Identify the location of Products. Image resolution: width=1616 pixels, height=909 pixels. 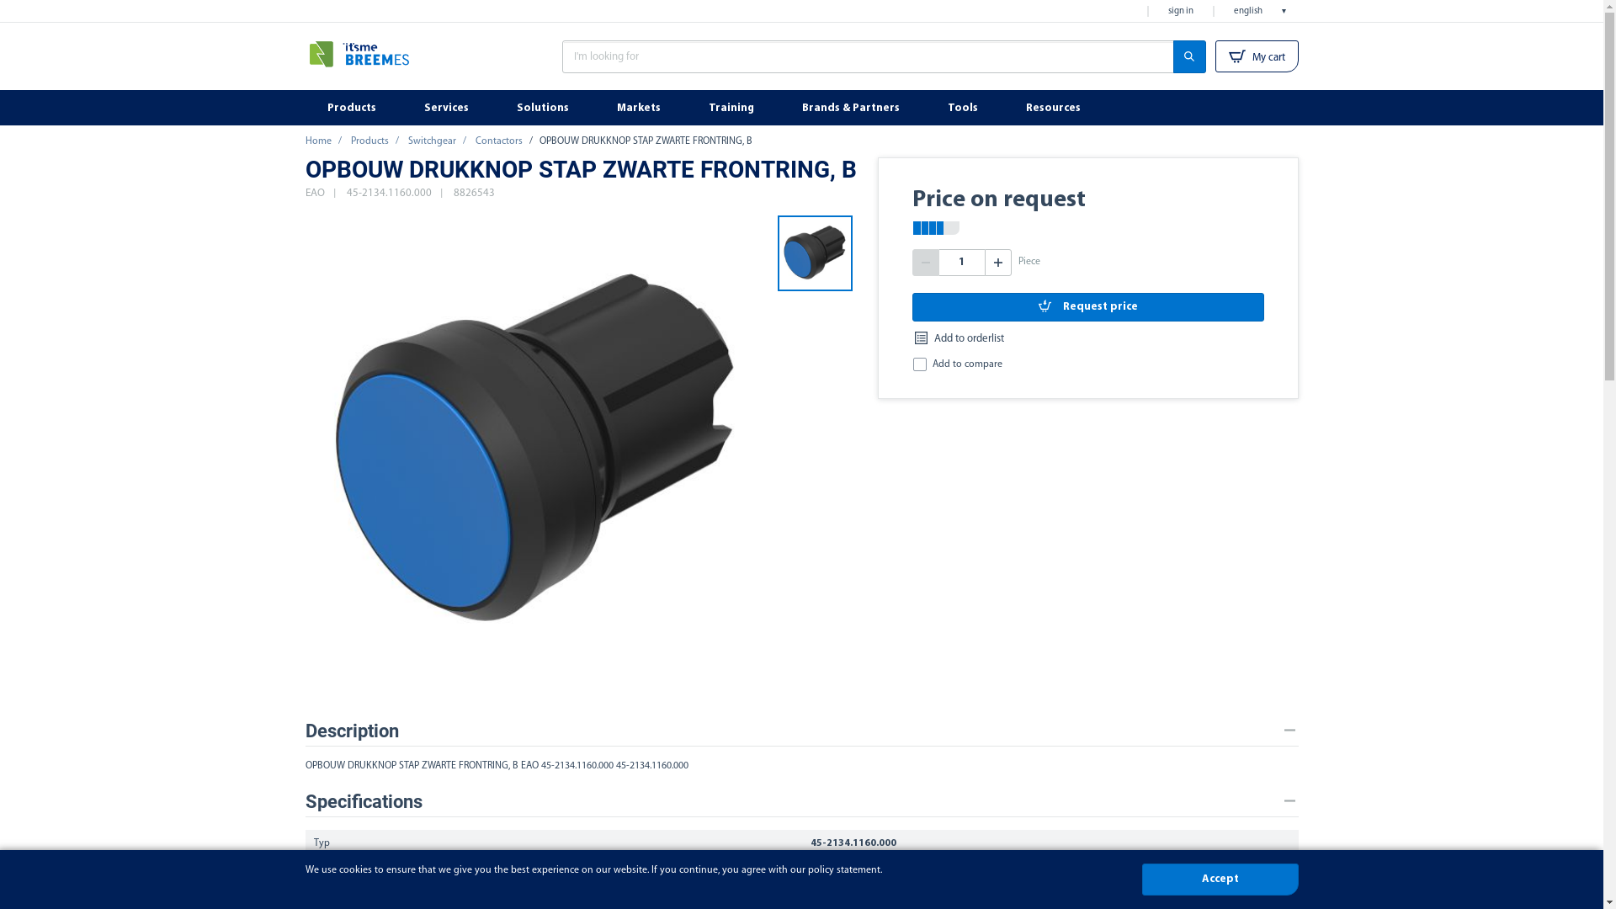
(369, 141).